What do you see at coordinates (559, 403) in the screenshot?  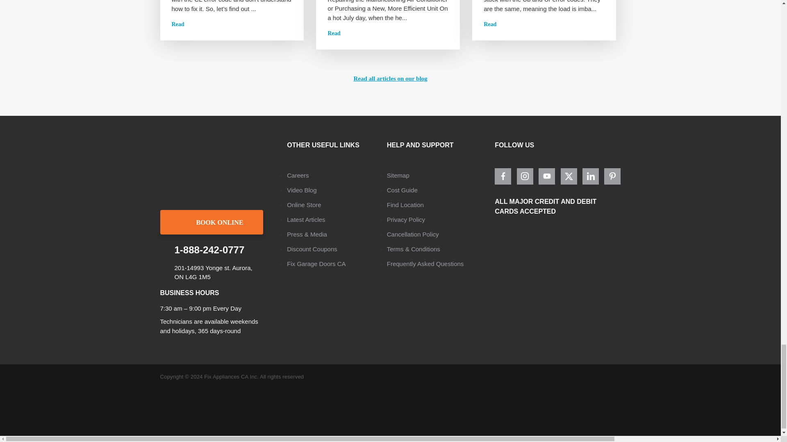 I see `DMCA.com Protection Status` at bounding box center [559, 403].